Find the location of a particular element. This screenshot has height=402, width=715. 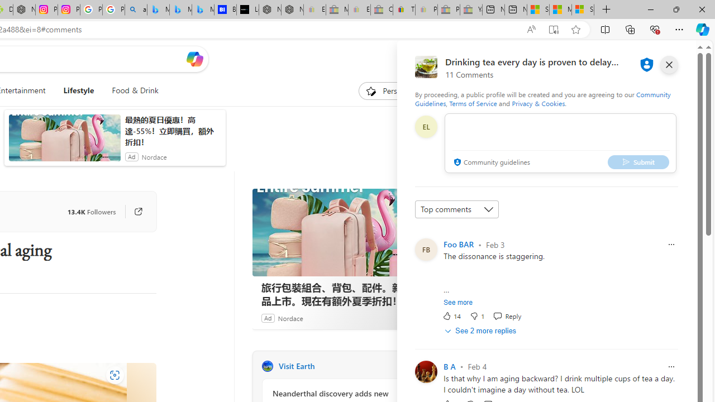

Microsoft rewards is located at coordinates (635, 59).